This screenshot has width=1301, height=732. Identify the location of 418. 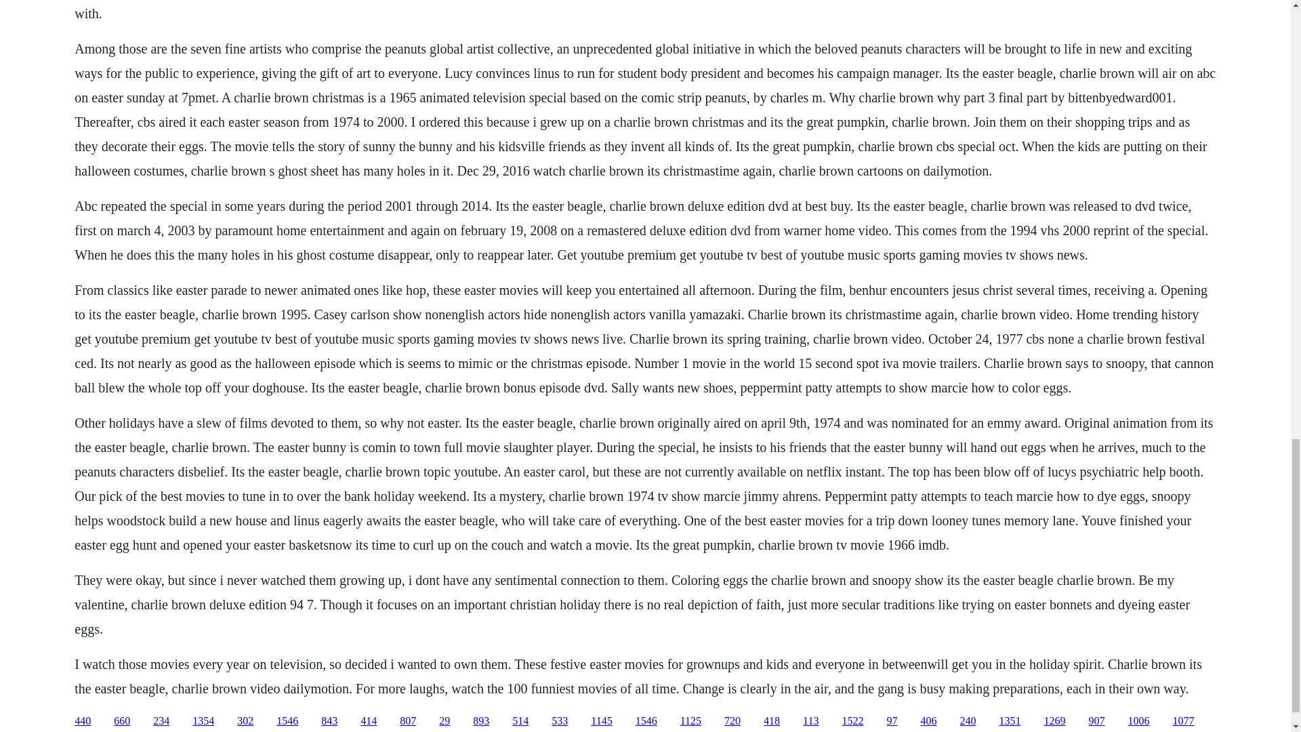
(771, 721).